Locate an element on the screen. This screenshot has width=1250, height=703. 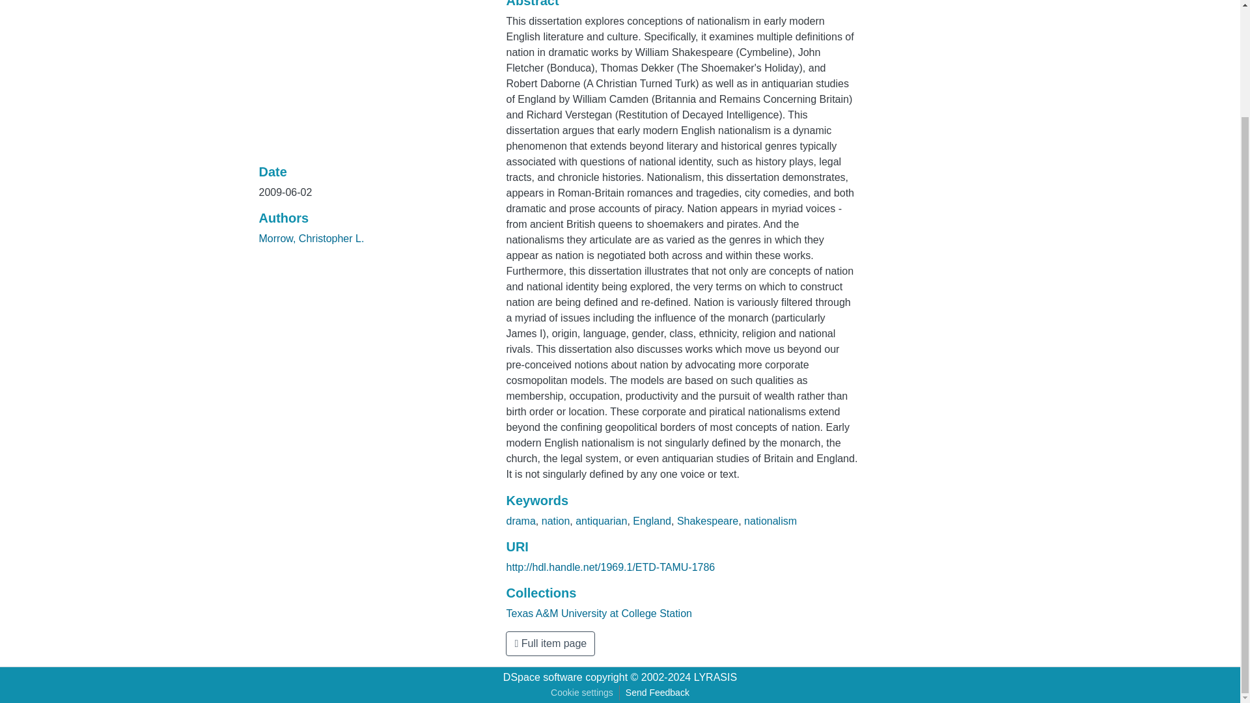
Send Feedback is located at coordinates (658, 693).